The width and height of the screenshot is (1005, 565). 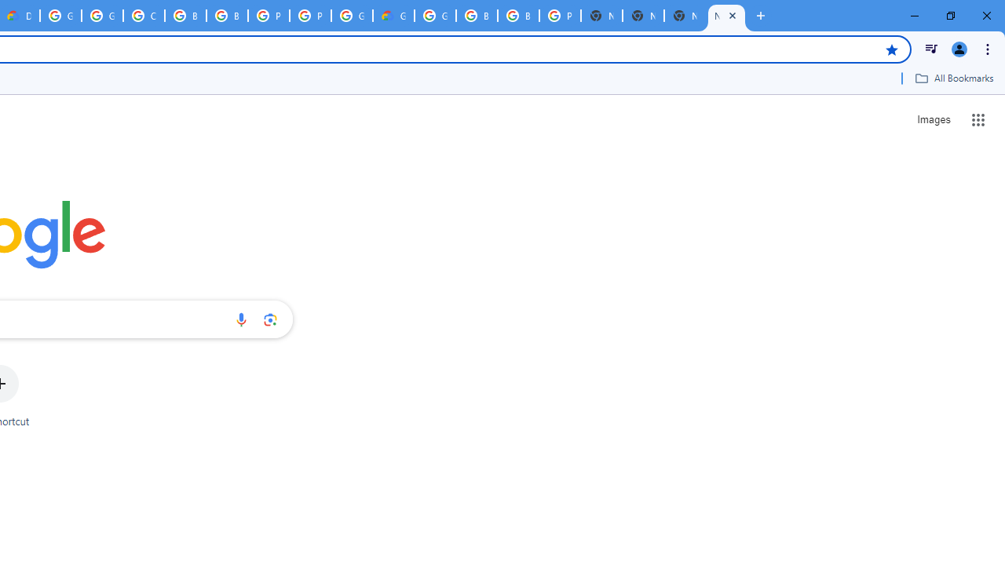 I want to click on Browse Chrome as a guest - Computer - Google Chrome Help, so click(x=185, y=16).